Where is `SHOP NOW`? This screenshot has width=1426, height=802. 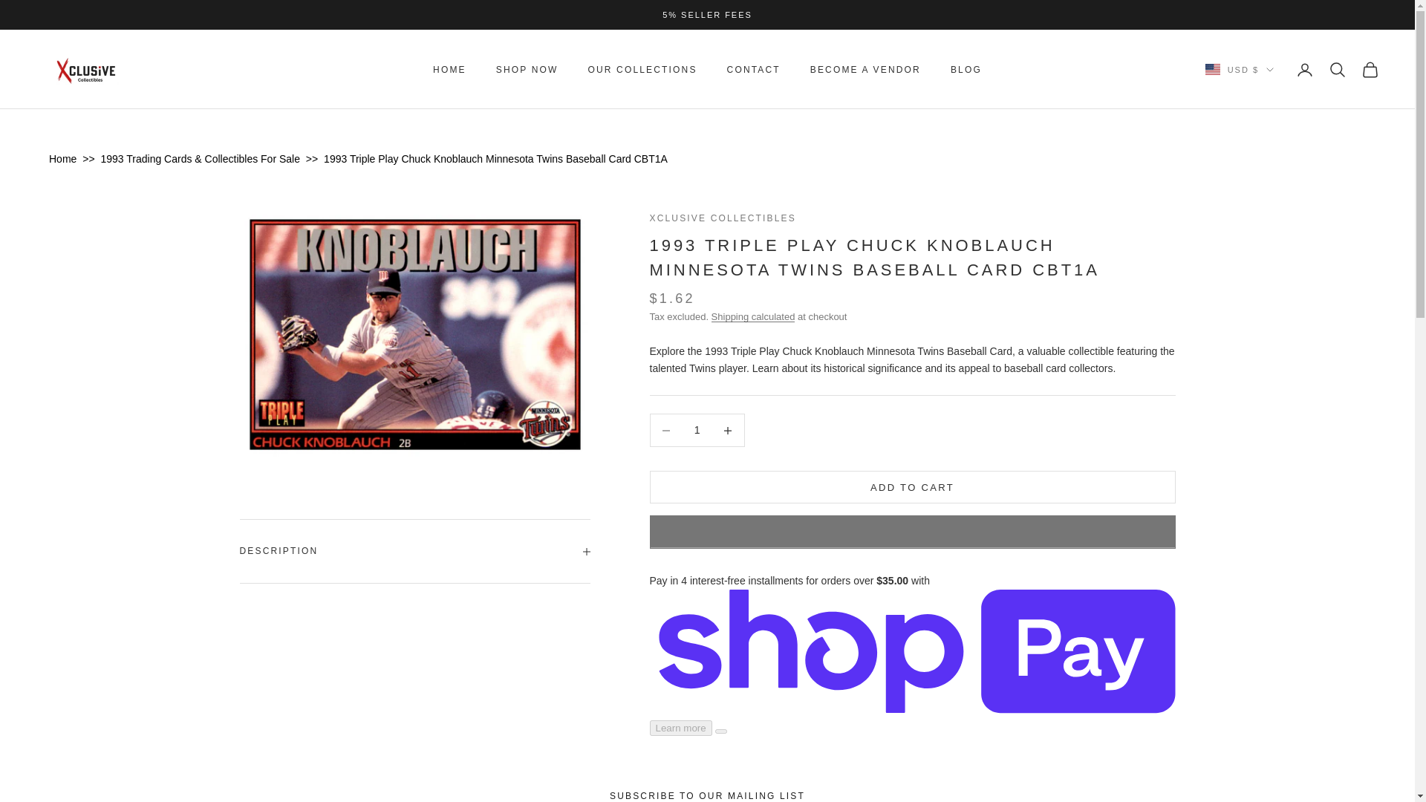 SHOP NOW is located at coordinates (527, 70).